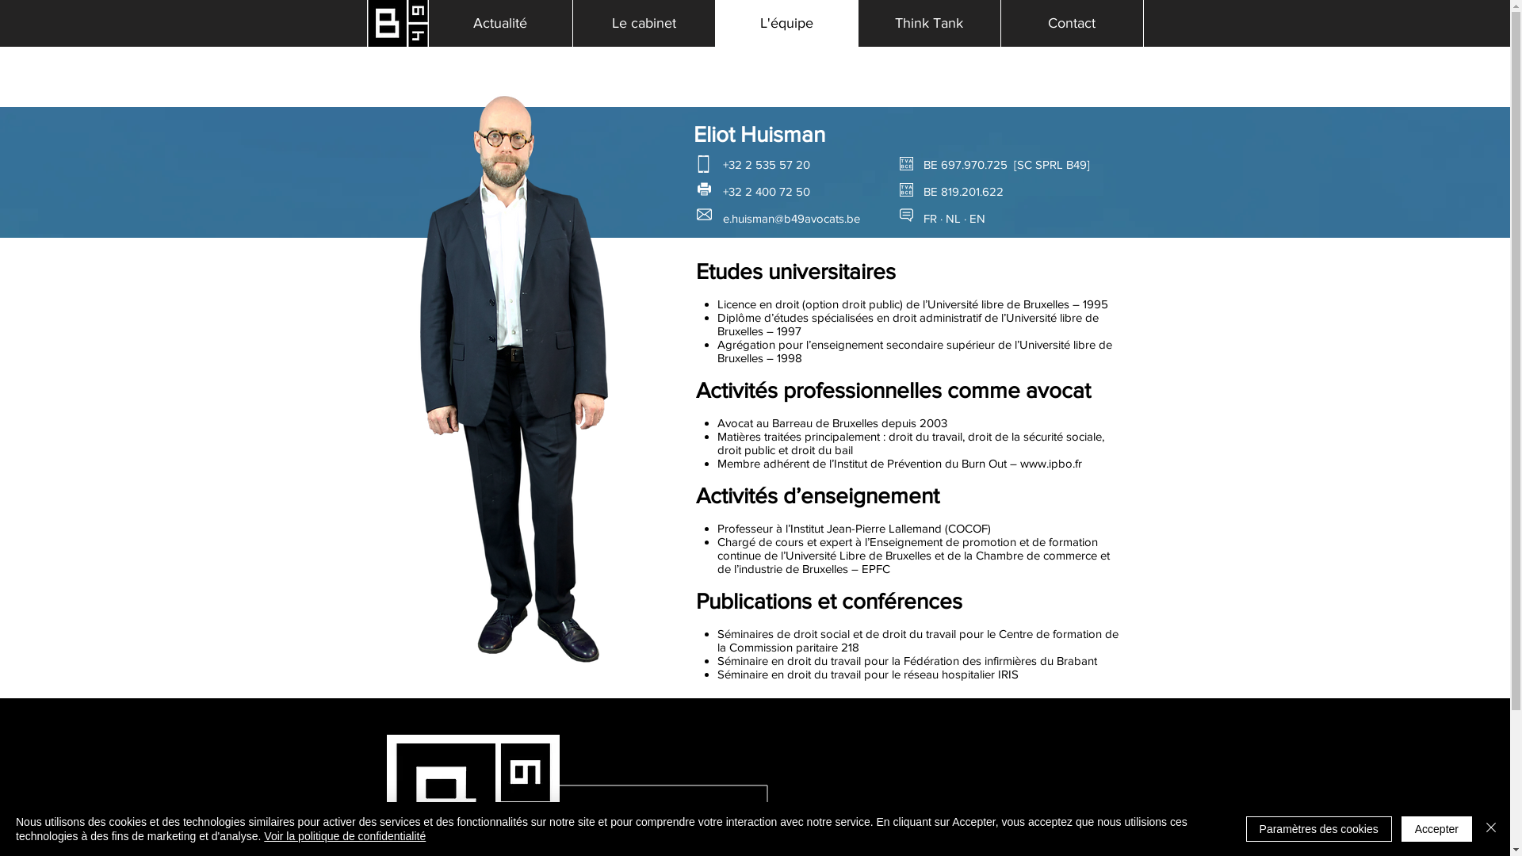 The width and height of the screenshot is (1522, 856). What do you see at coordinates (905, 163) in the screenshot?
I see `tva-bce-blanc.png` at bounding box center [905, 163].